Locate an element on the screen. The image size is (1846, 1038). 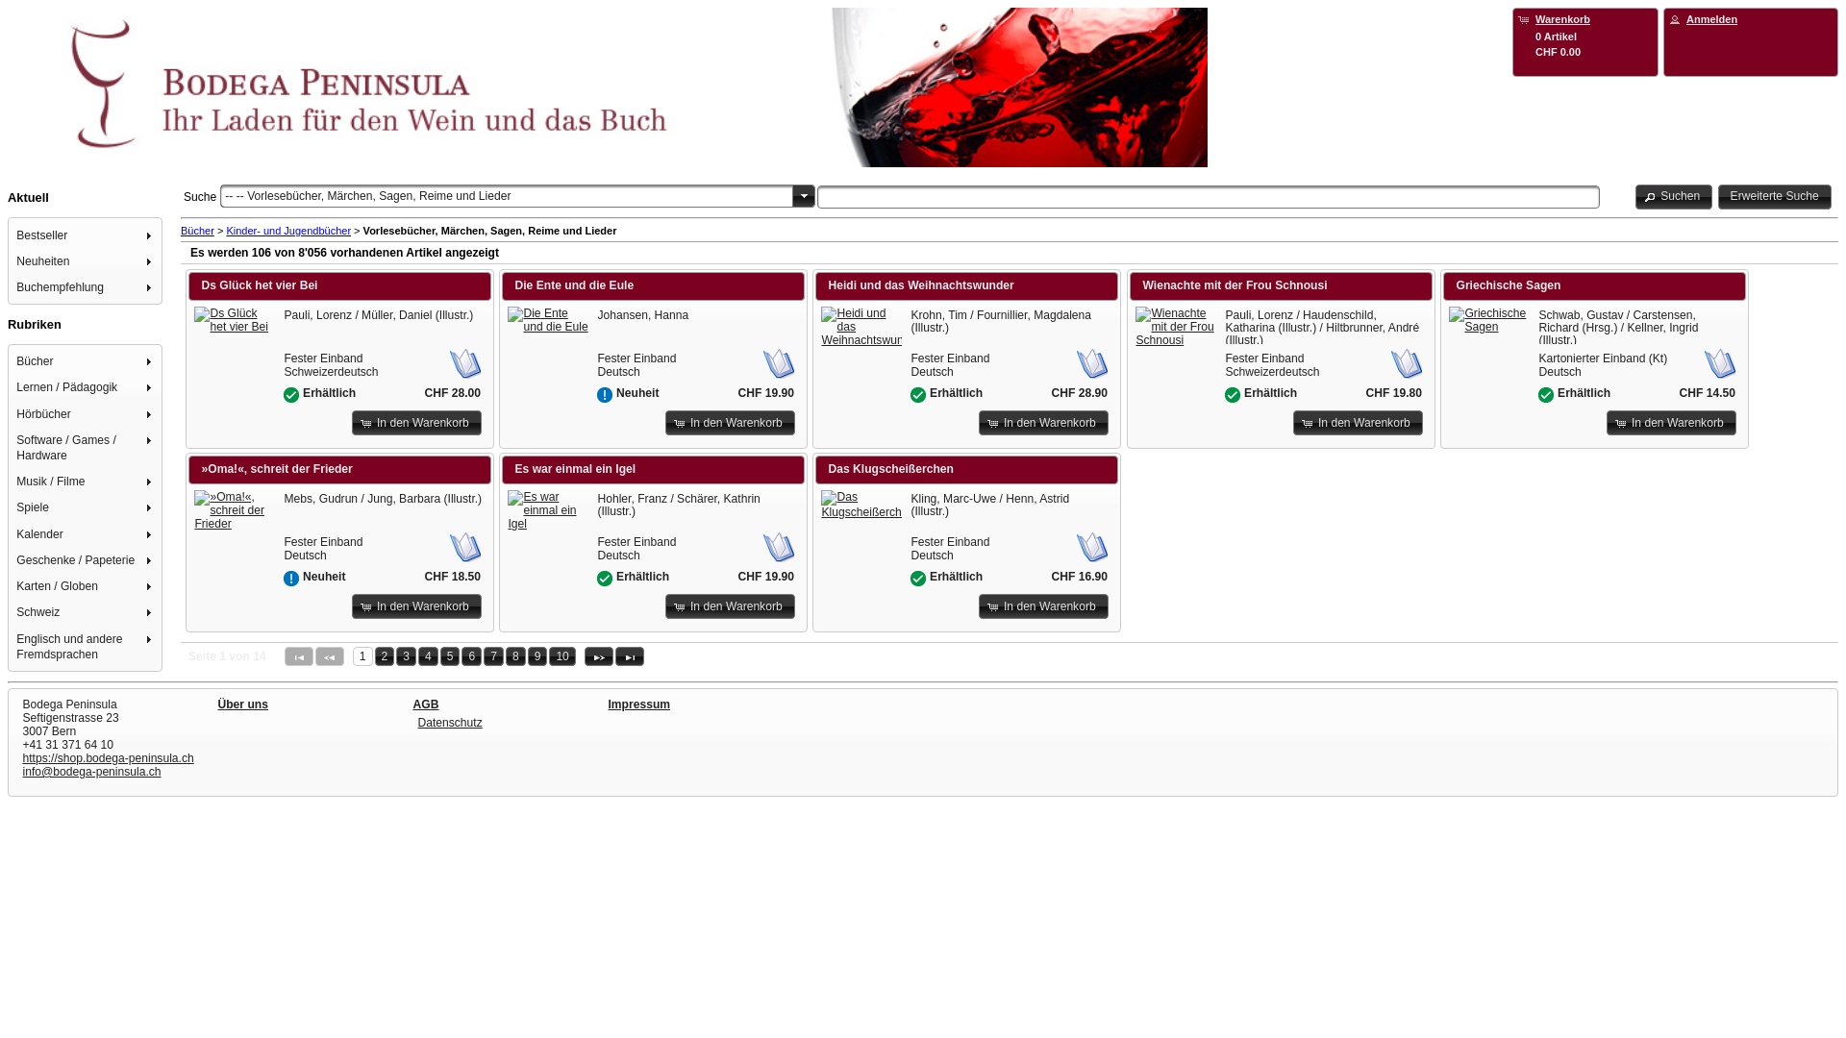
Spiele is located at coordinates (87, 507).